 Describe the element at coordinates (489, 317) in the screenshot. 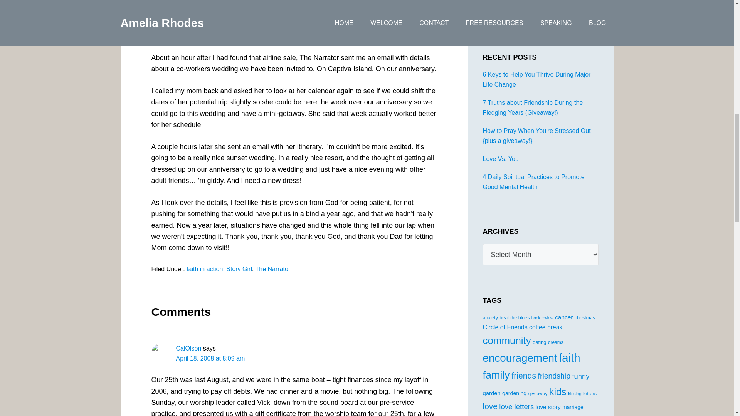

I see `anxiety` at that location.